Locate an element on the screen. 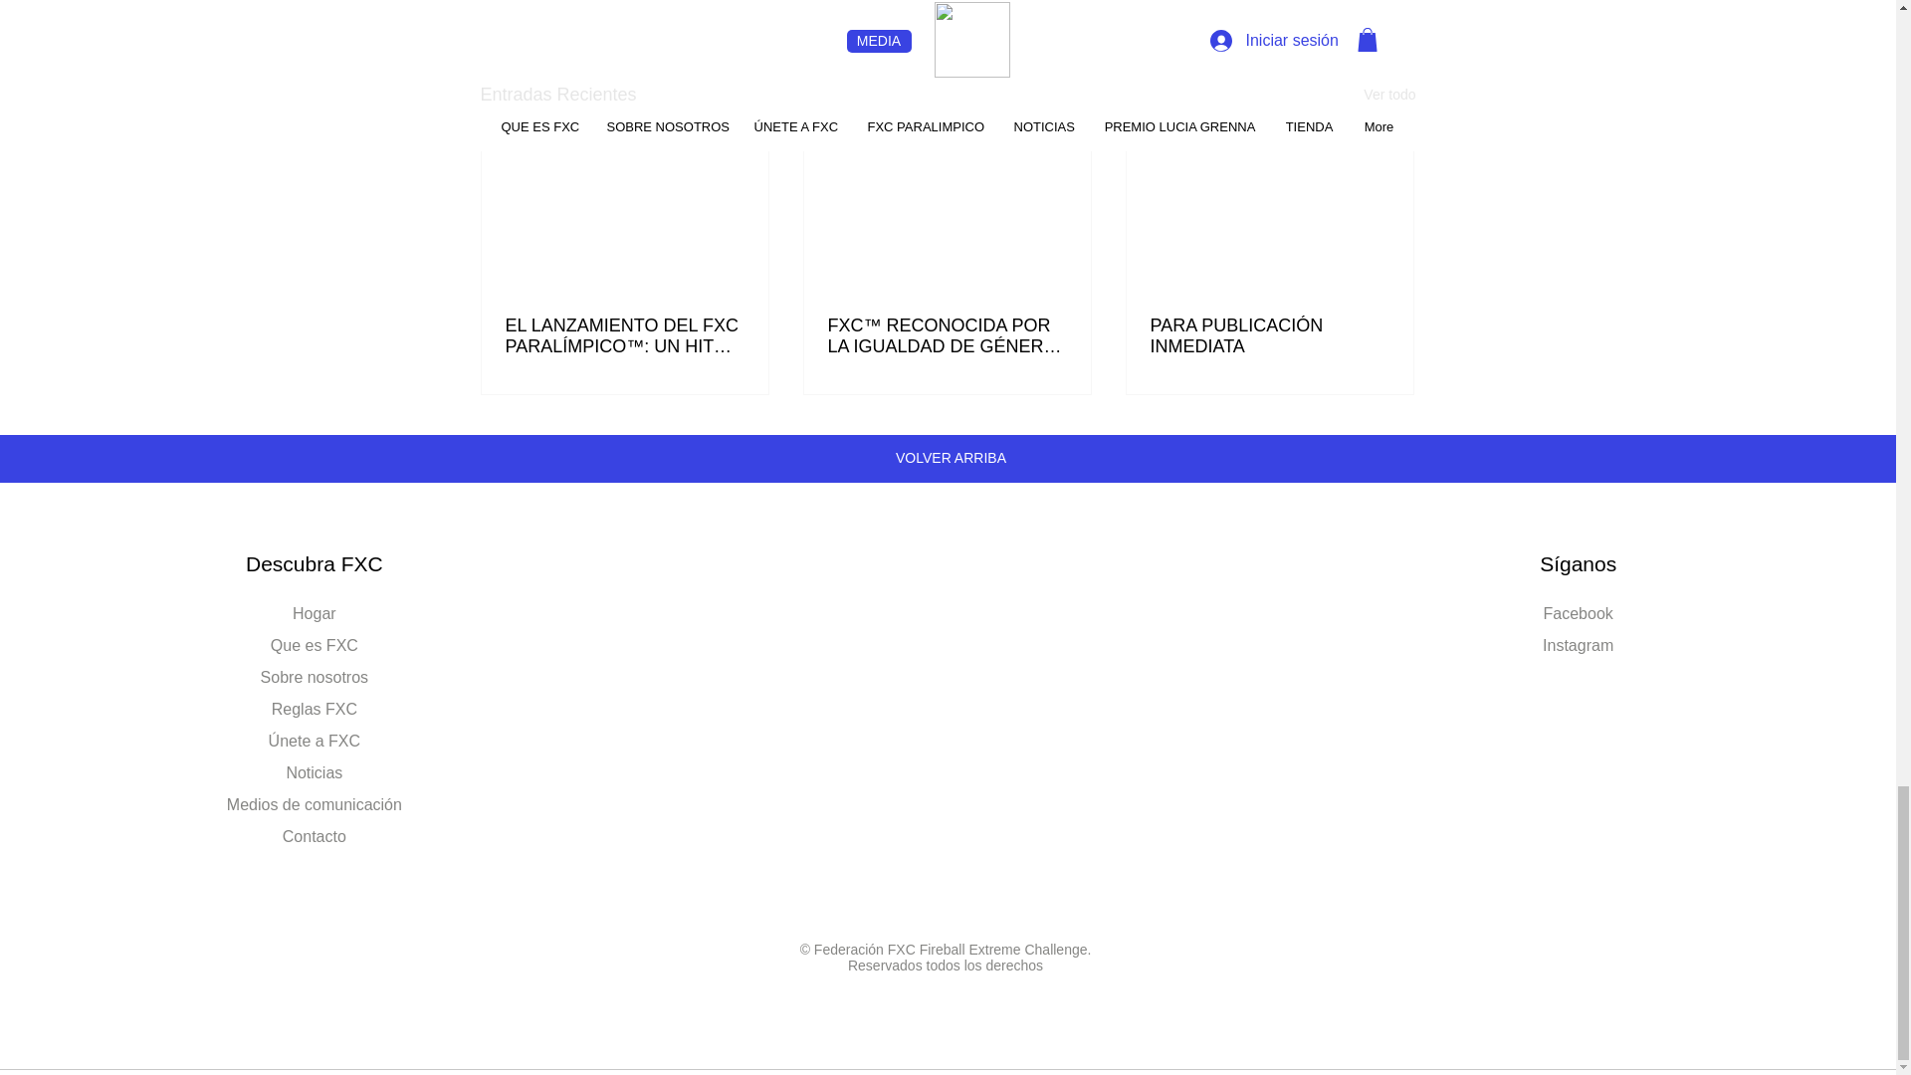 The height and width of the screenshot is (1075, 1911). VOLVER ARRIBA is located at coordinates (952, 458).